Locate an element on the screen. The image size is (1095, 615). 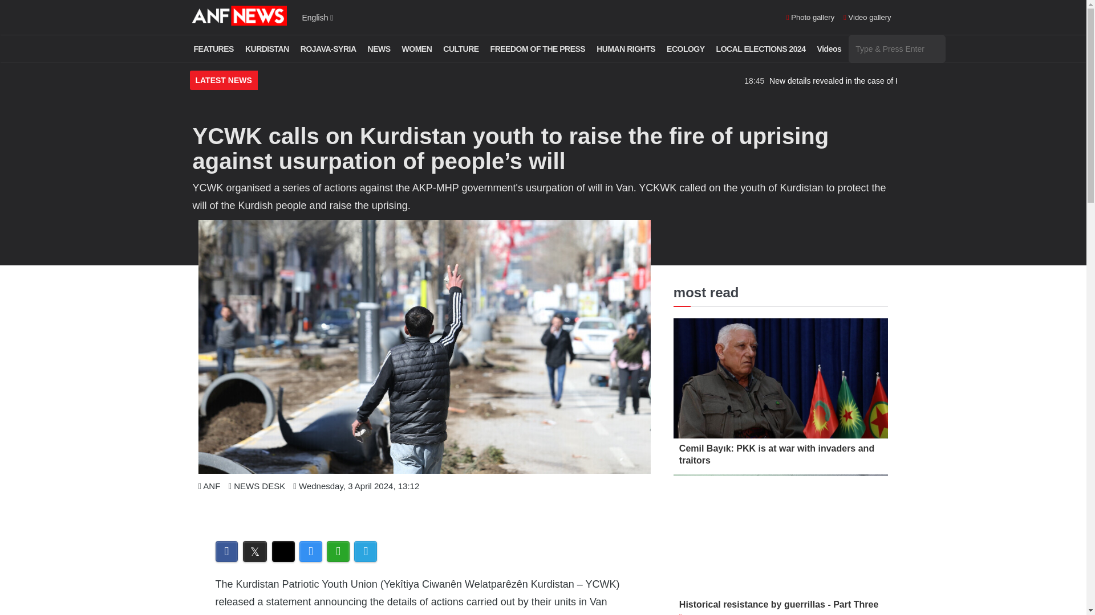
ROJAVA-SYRIA is located at coordinates (328, 49).